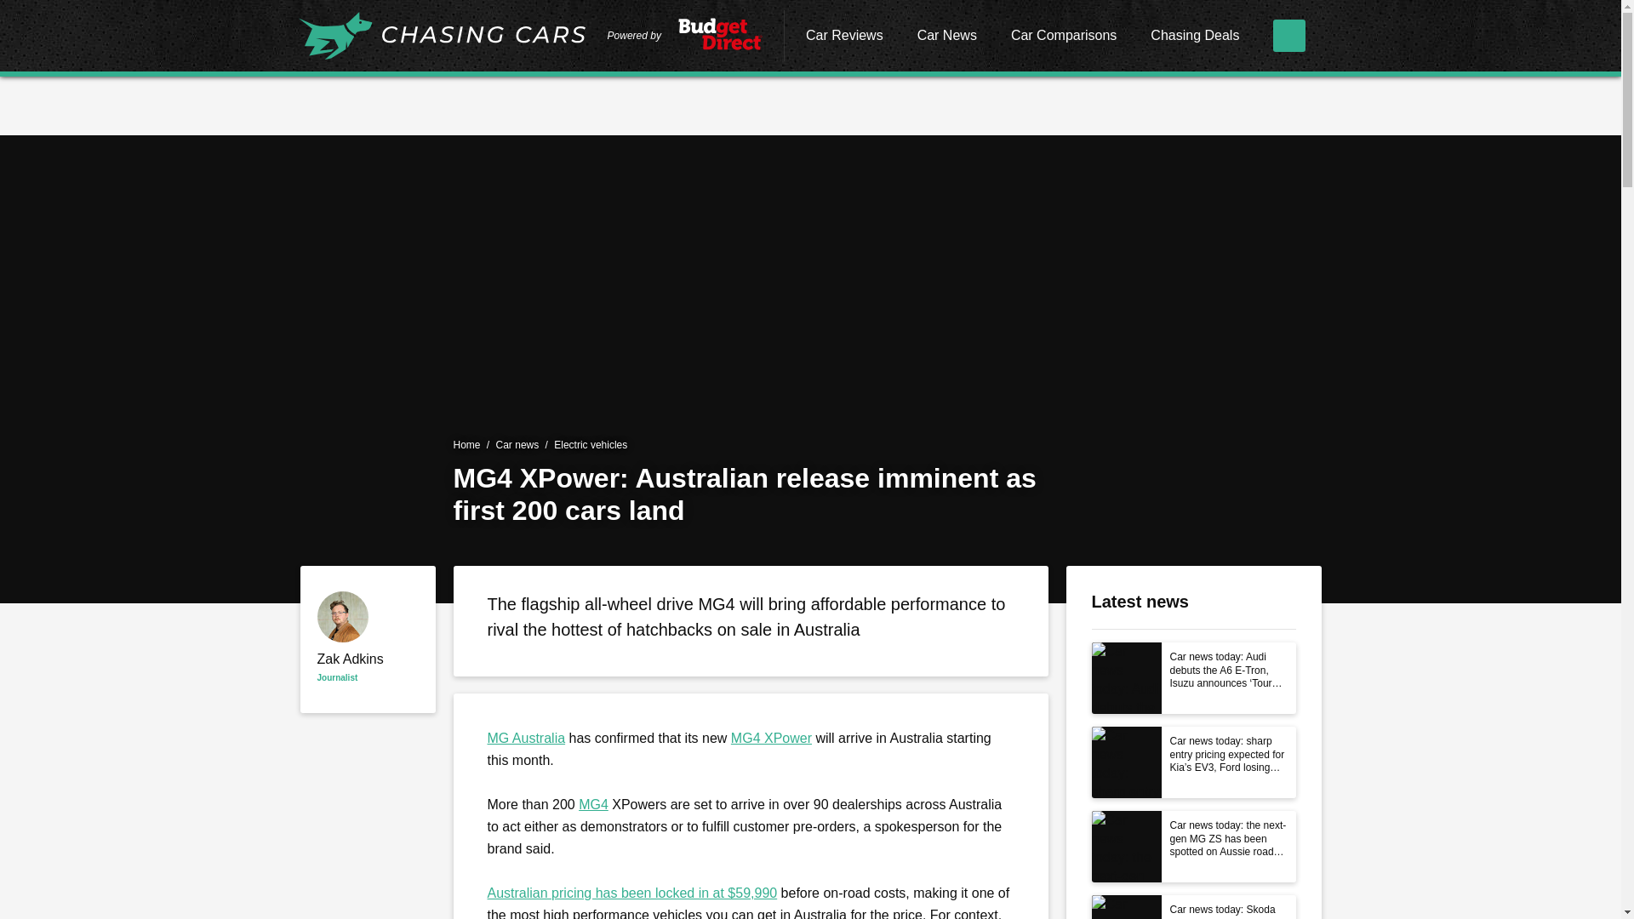  I want to click on Car Reviews, so click(844, 37).